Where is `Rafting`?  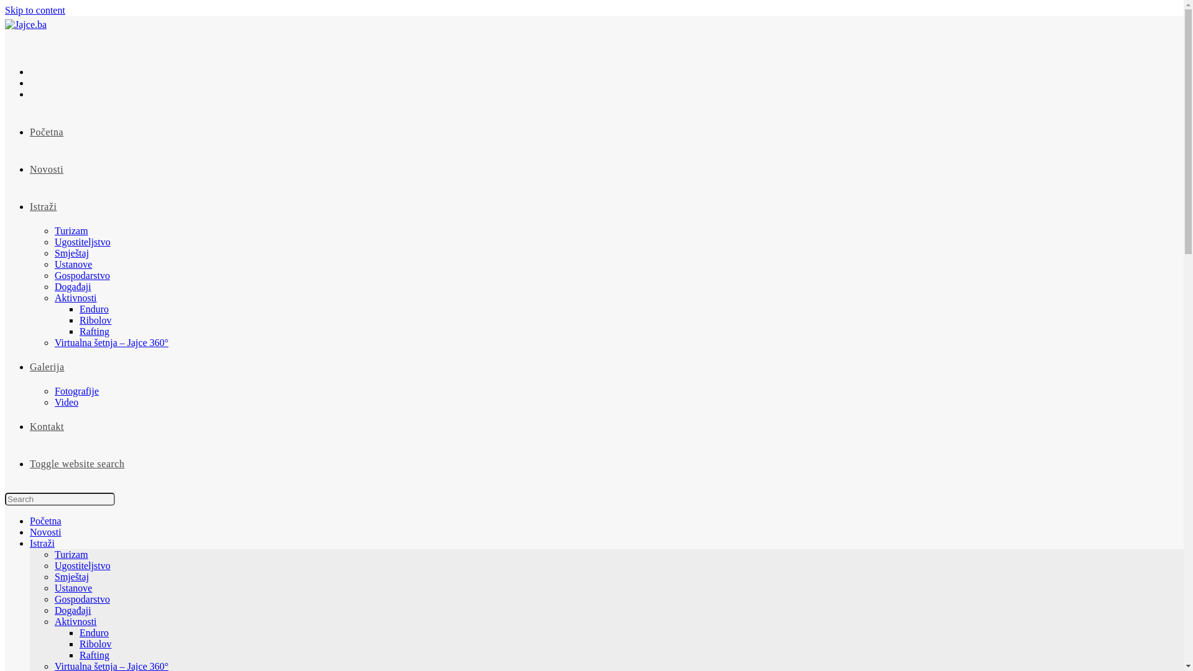
Rafting is located at coordinates (94, 655).